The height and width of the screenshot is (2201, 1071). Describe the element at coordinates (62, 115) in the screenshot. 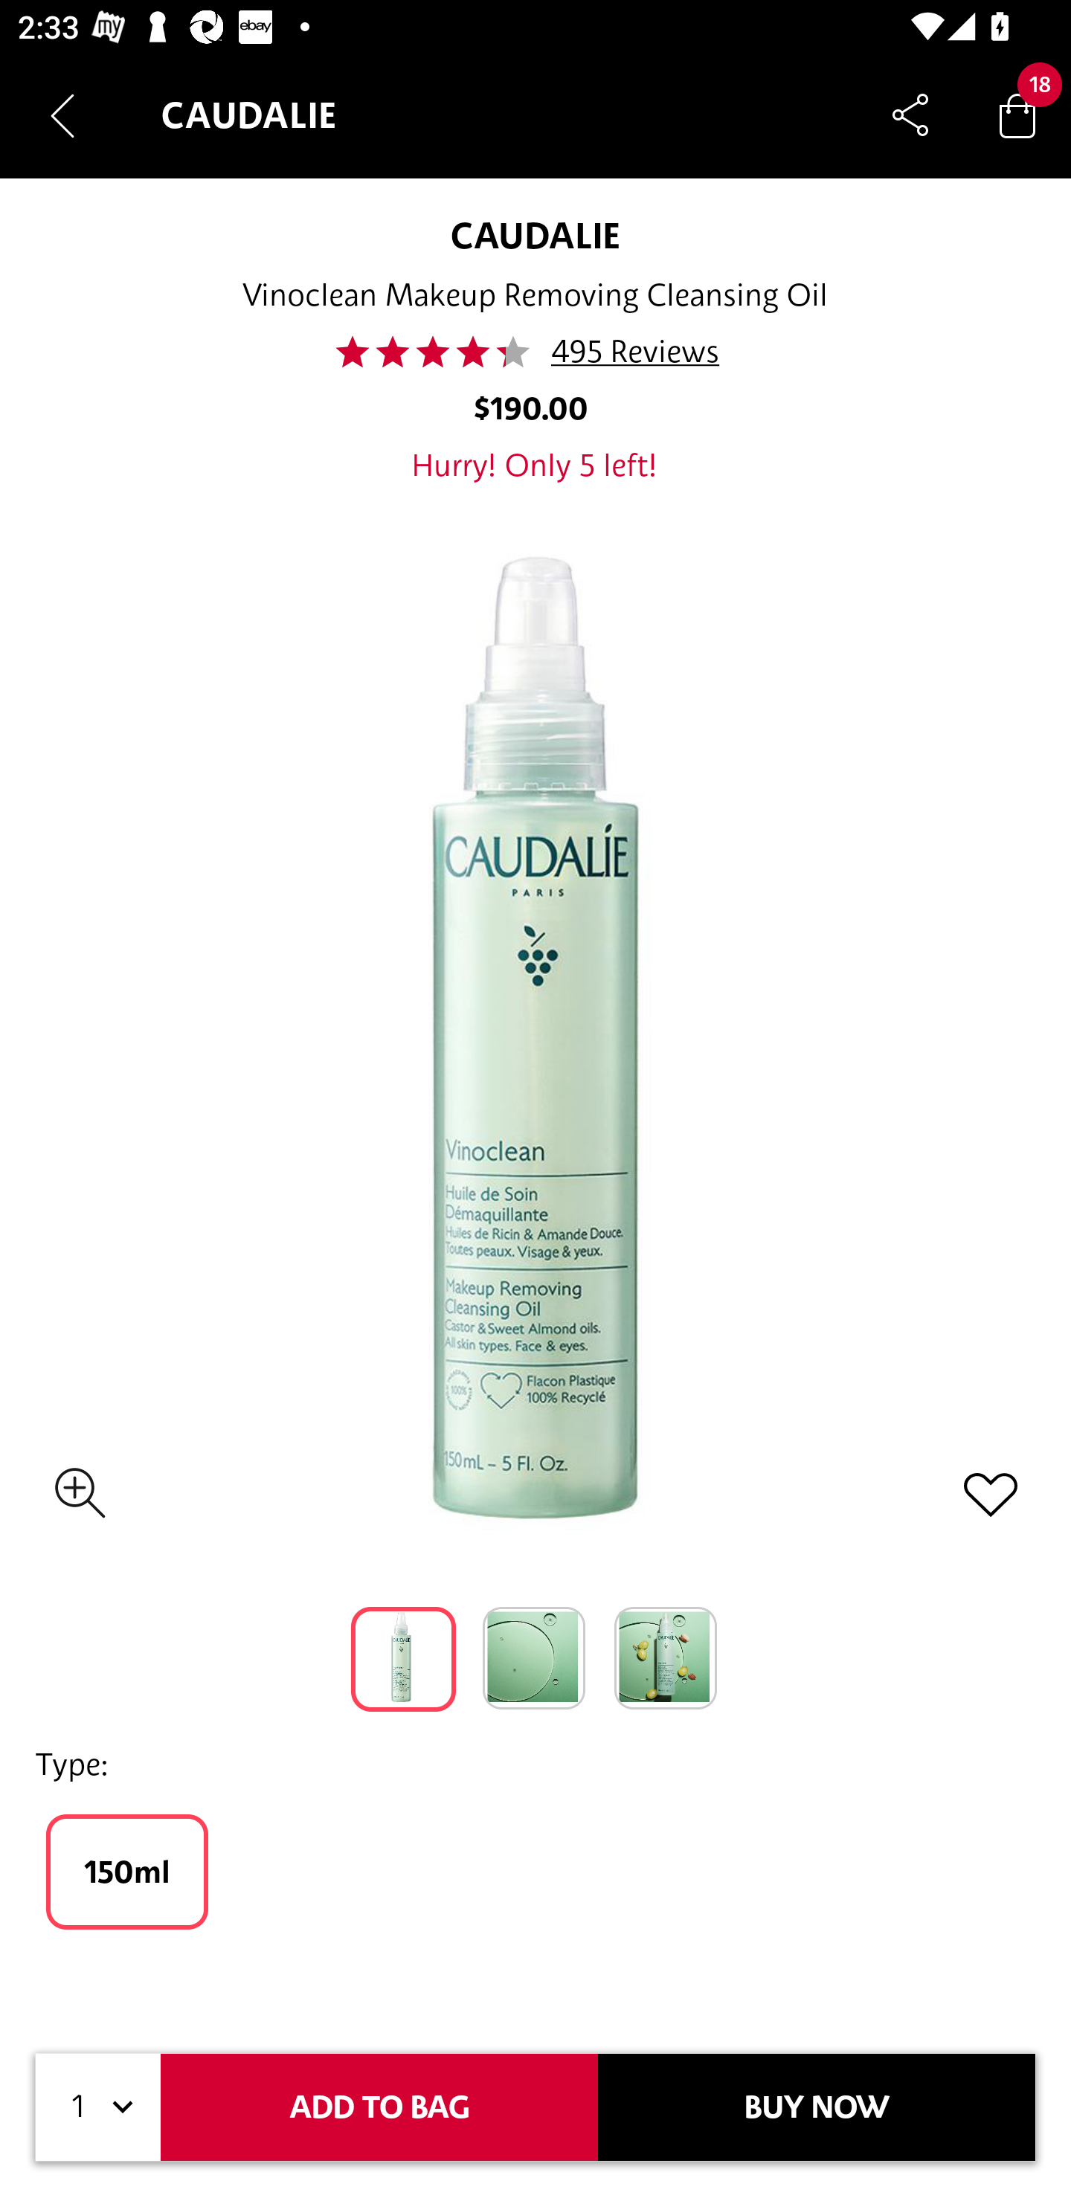

I see `Navigate up` at that location.